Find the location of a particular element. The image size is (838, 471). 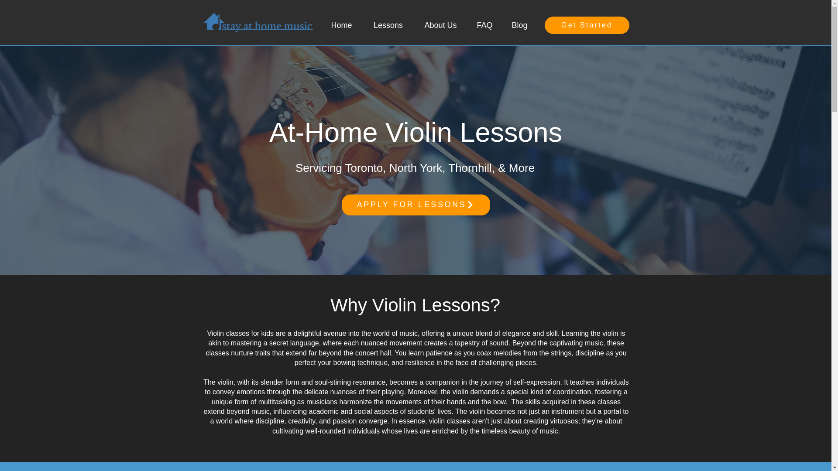

Blog is located at coordinates (520, 25).